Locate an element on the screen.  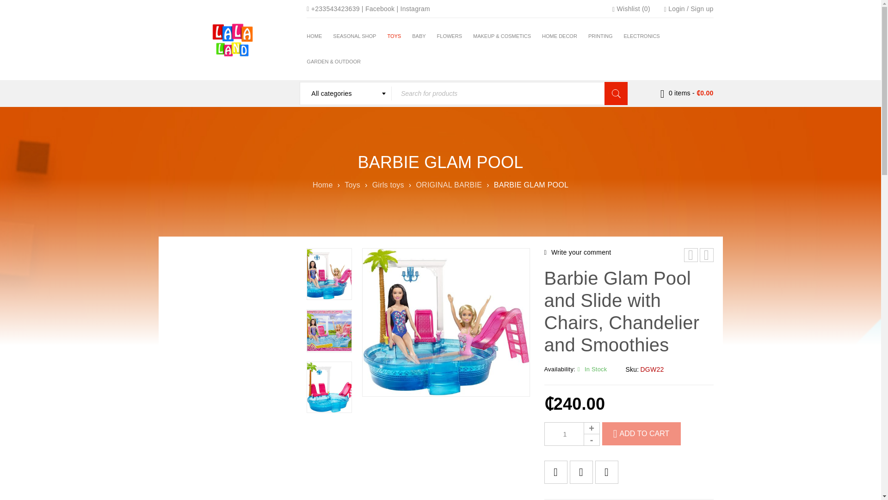
Search is located at coordinates (616, 94).